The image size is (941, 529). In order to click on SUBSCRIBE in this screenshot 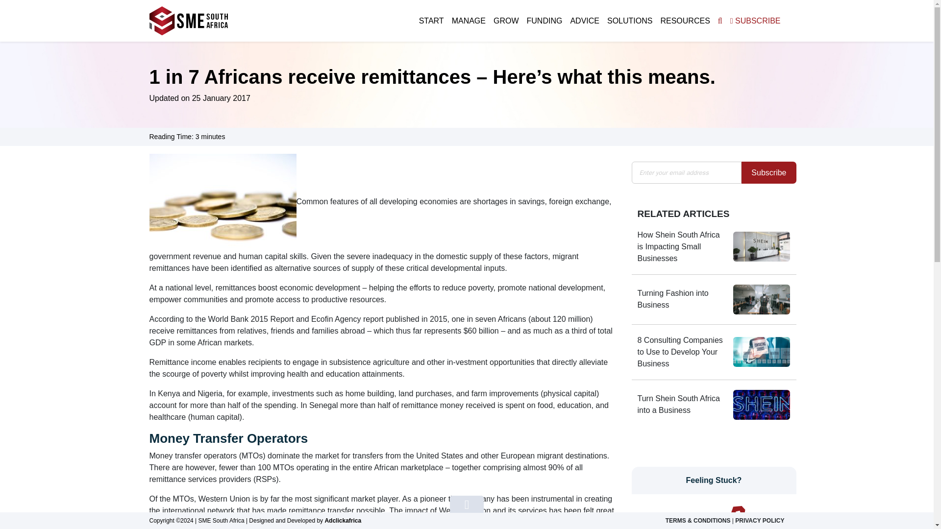, I will do `click(756, 21)`.